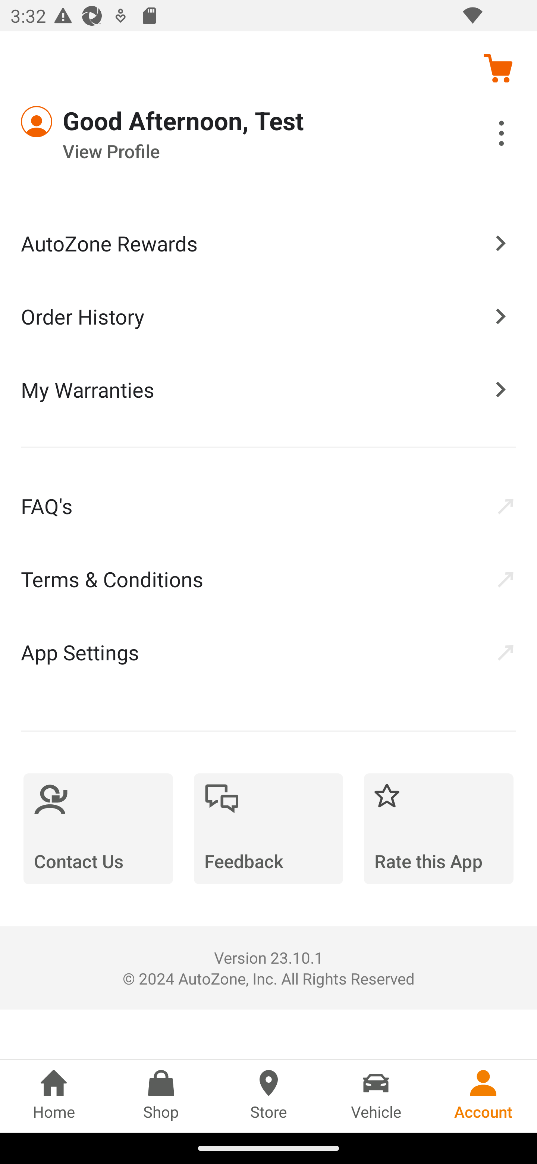 This screenshot has height=1164, width=537. Describe the element at coordinates (268, 652) in the screenshot. I see `App Settings ` at that location.